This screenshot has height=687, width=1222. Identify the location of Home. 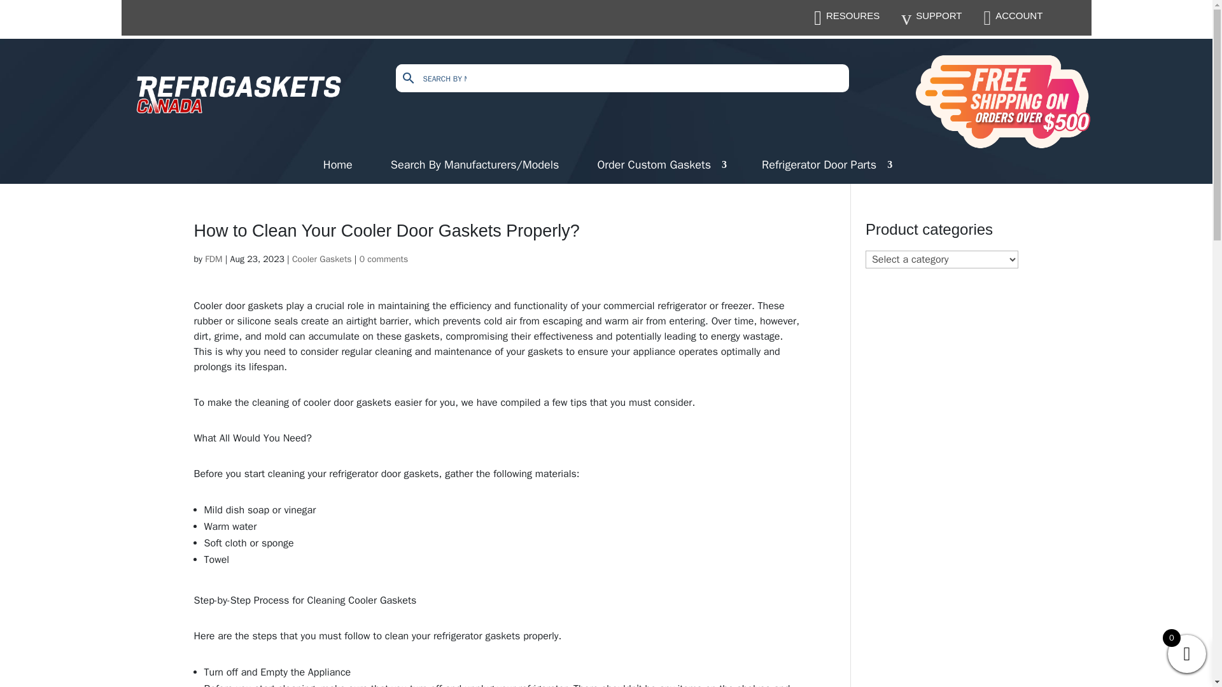
(338, 167).